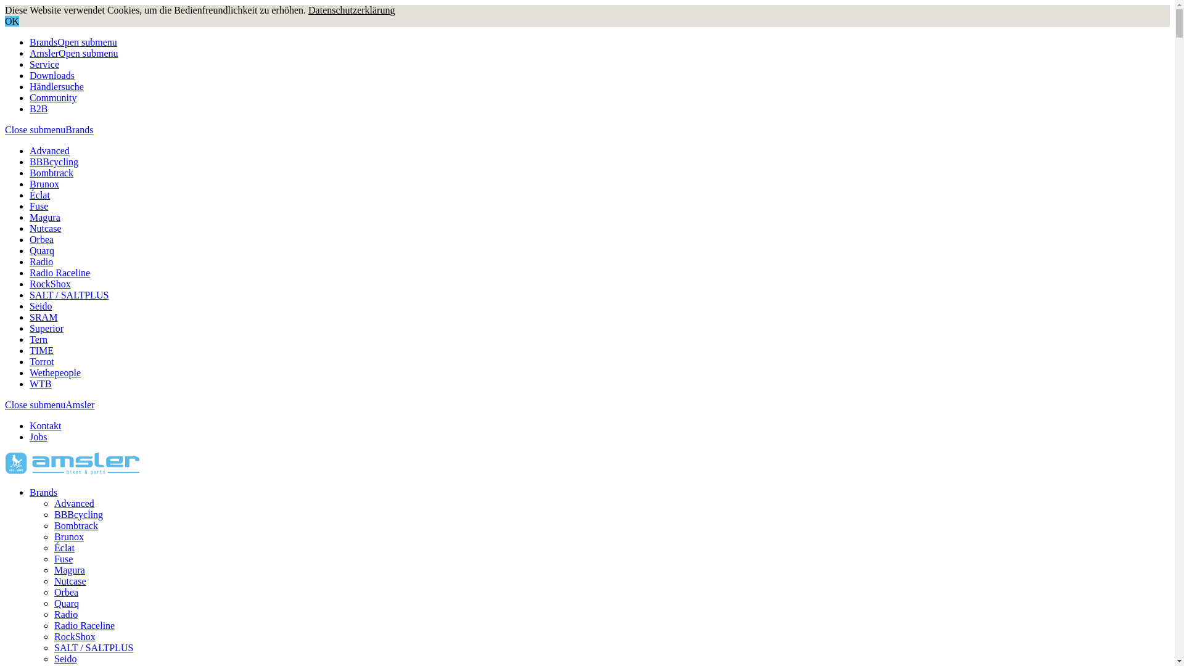 The width and height of the screenshot is (1184, 666). I want to click on Quarq, so click(67, 603).